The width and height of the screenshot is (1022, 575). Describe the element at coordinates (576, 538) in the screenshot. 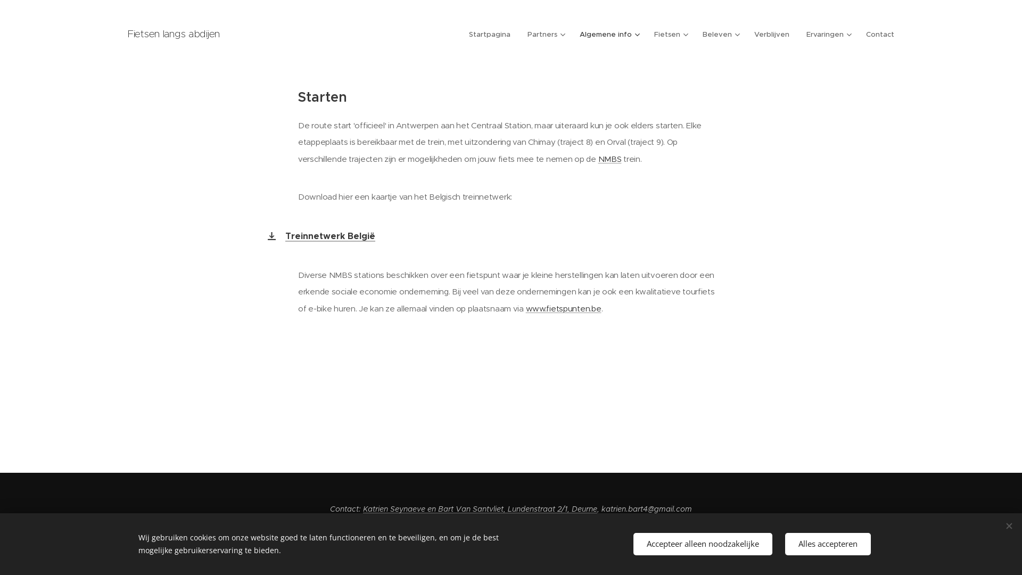

I see `Cookies` at that location.